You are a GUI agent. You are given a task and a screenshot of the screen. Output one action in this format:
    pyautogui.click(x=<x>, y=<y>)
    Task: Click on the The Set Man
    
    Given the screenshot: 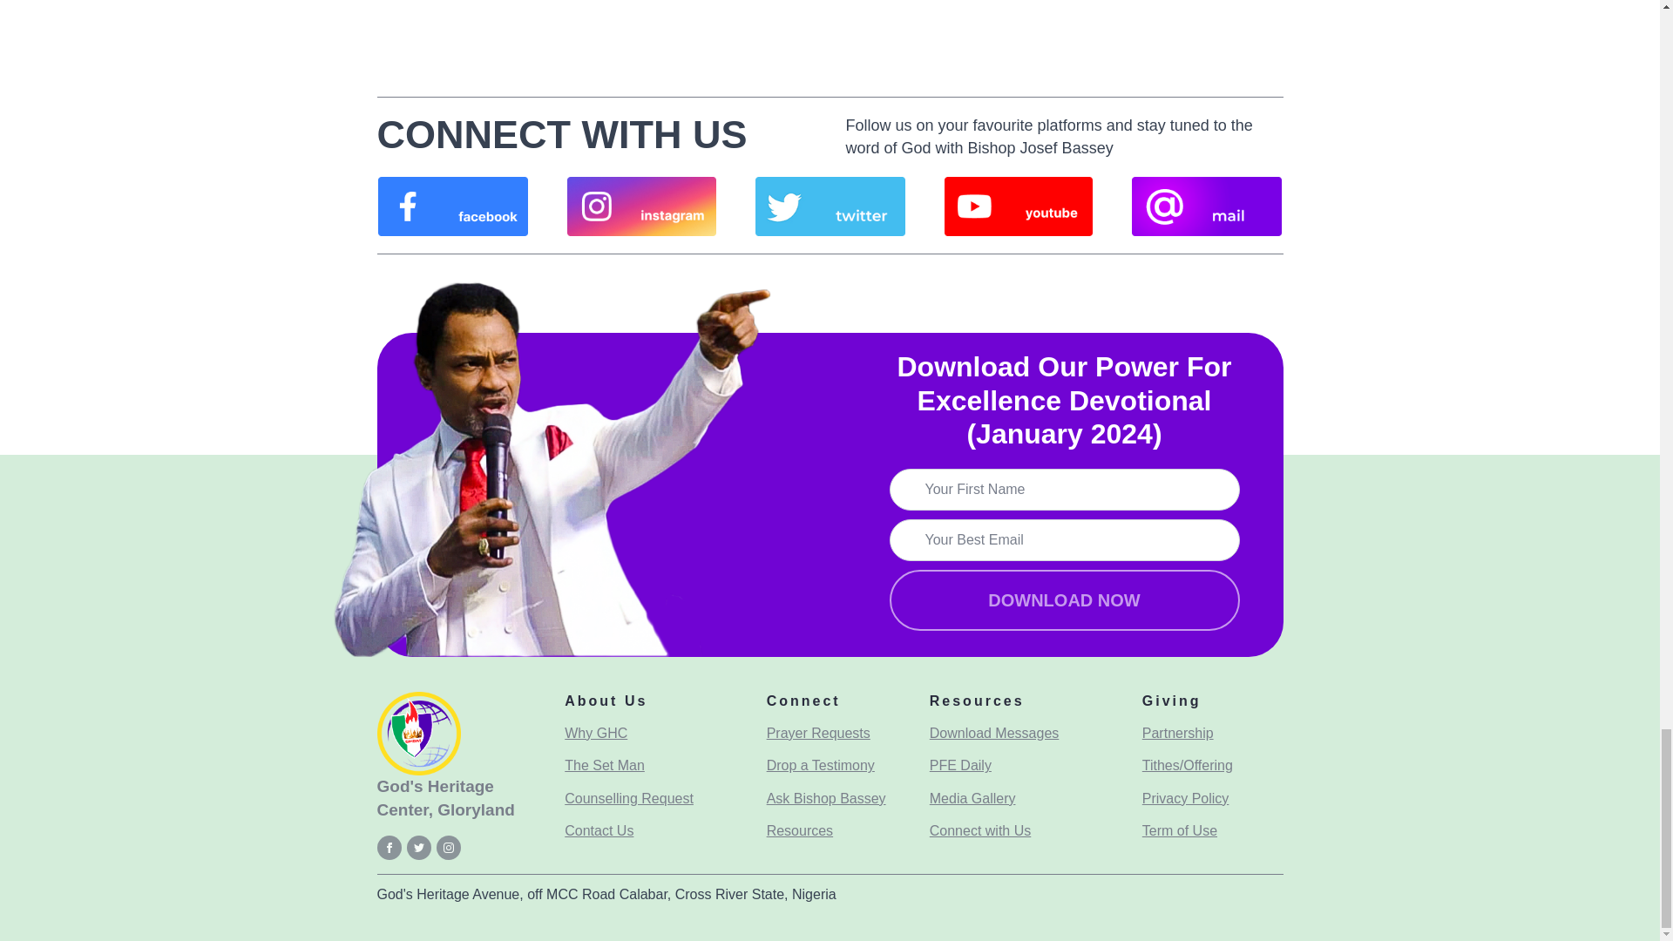 What is the action you would take?
    pyautogui.click(x=605, y=766)
    